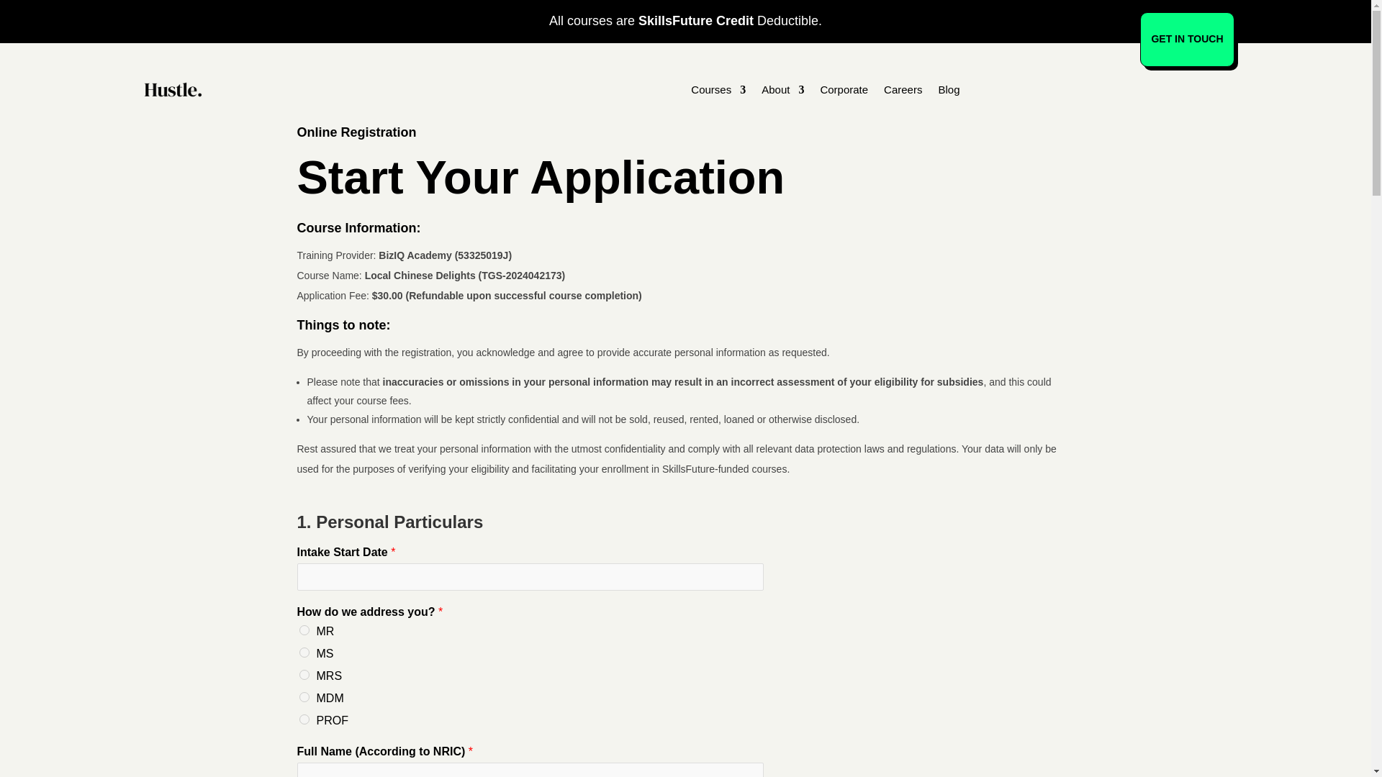 This screenshot has height=777, width=1382. I want to click on PROF, so click(304, 719).